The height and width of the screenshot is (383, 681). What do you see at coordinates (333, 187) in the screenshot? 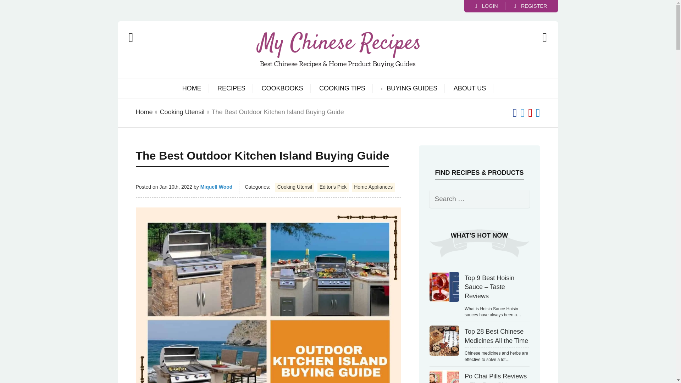
I see `Editor's Pick` at bounding box center [333, 187].